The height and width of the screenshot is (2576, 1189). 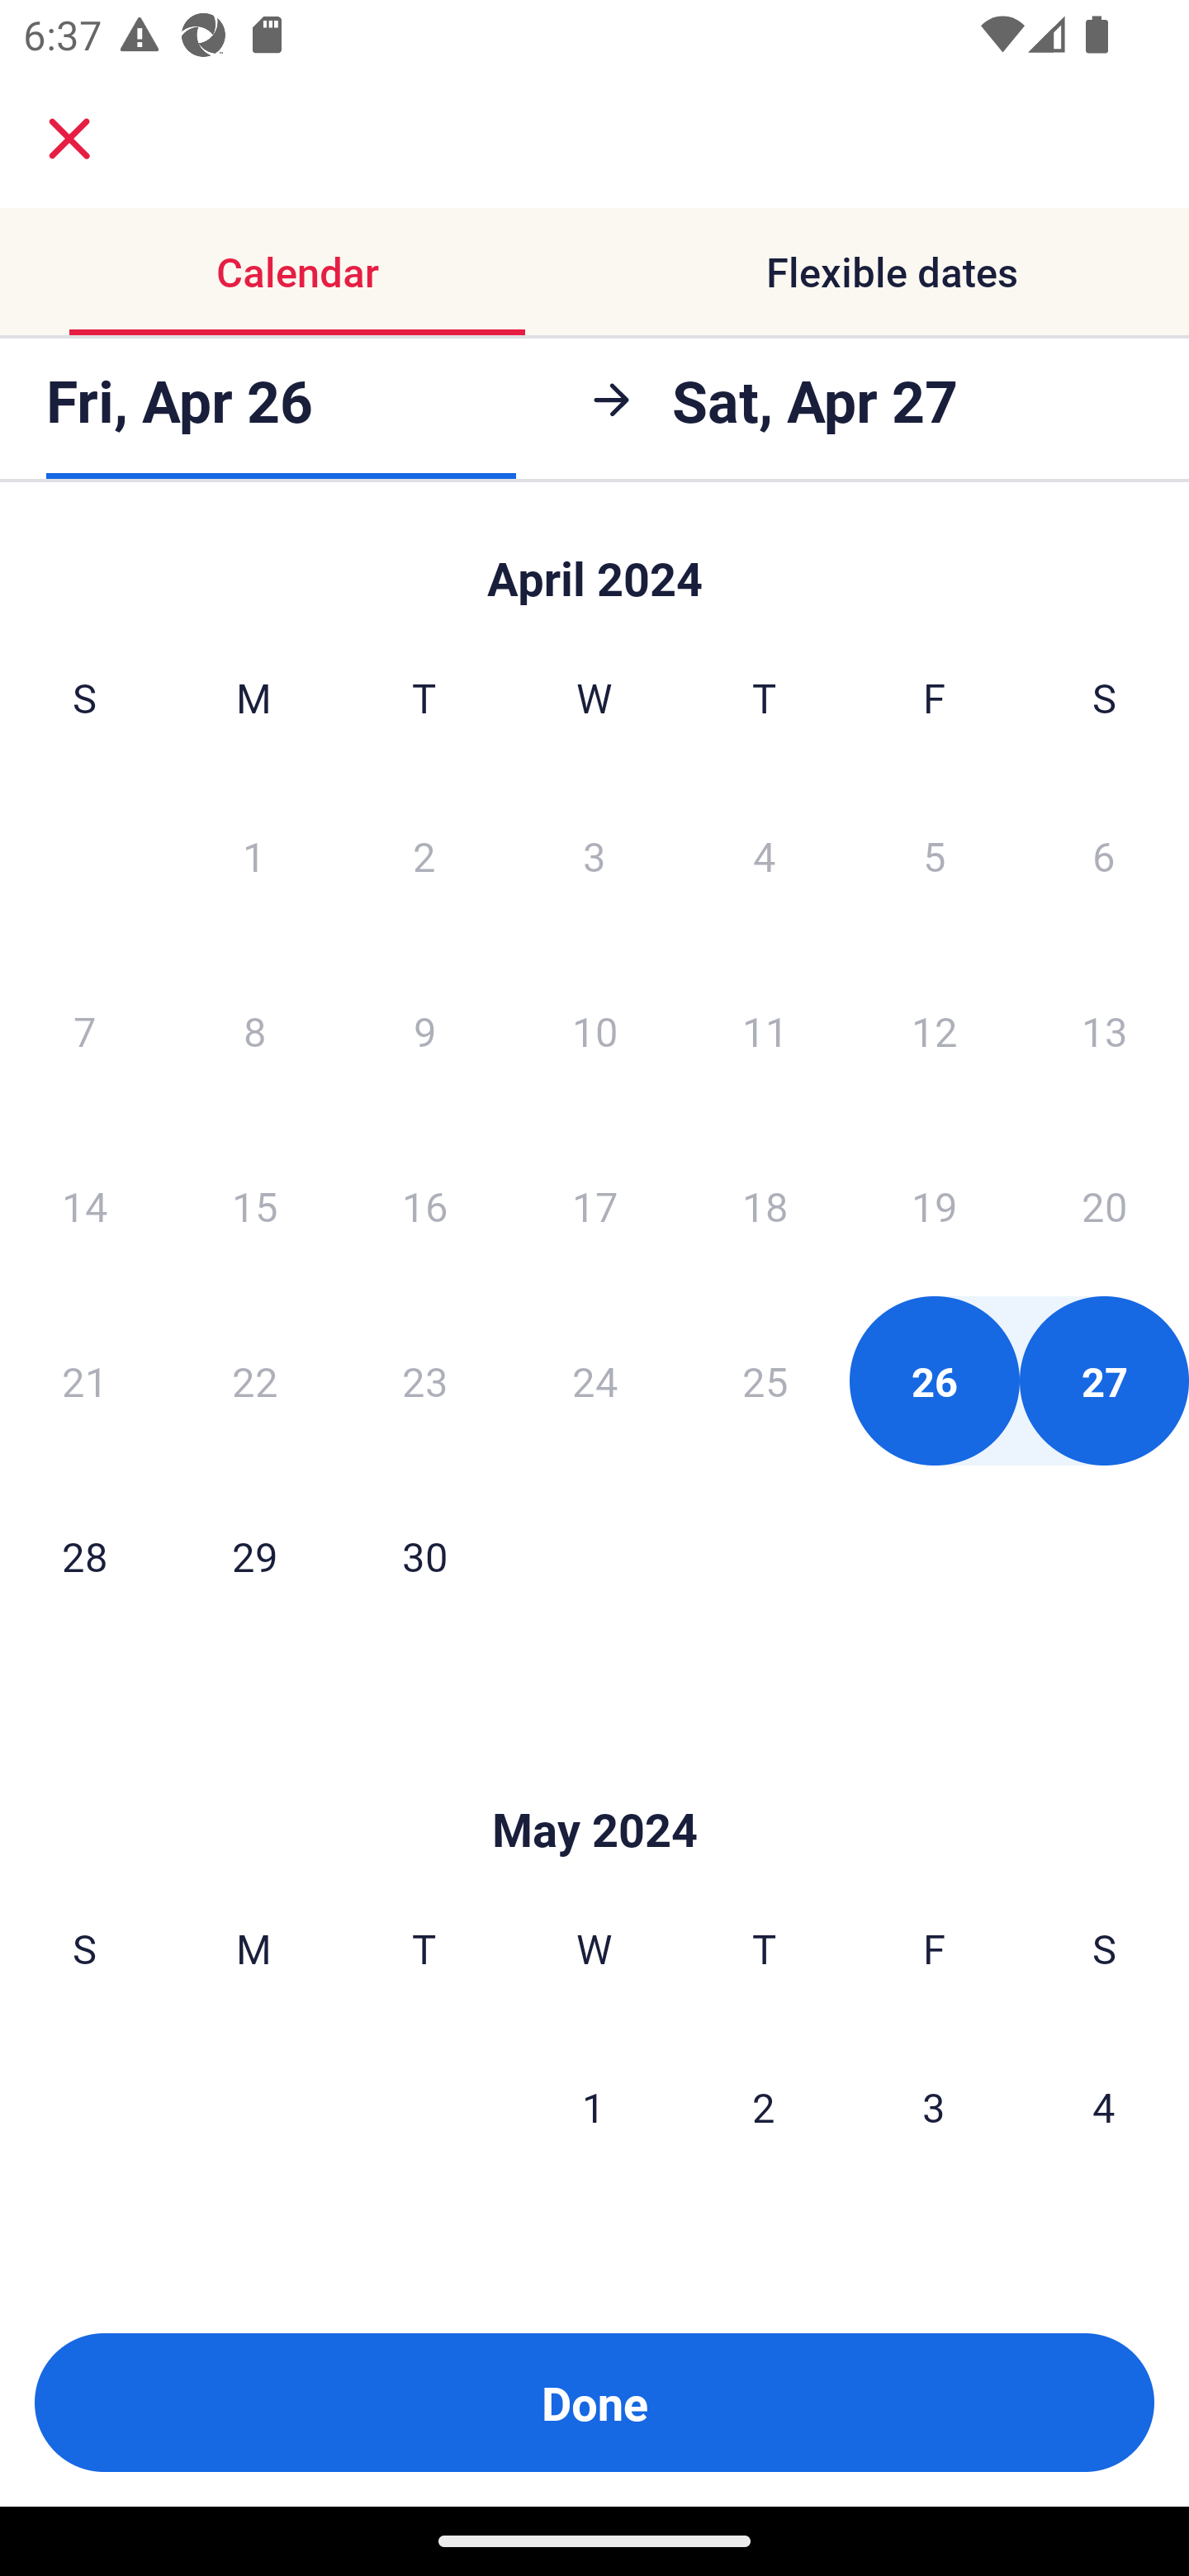 I want to click on 4 Saturday, May 4, 2024, so click(x=1104, y=2107).